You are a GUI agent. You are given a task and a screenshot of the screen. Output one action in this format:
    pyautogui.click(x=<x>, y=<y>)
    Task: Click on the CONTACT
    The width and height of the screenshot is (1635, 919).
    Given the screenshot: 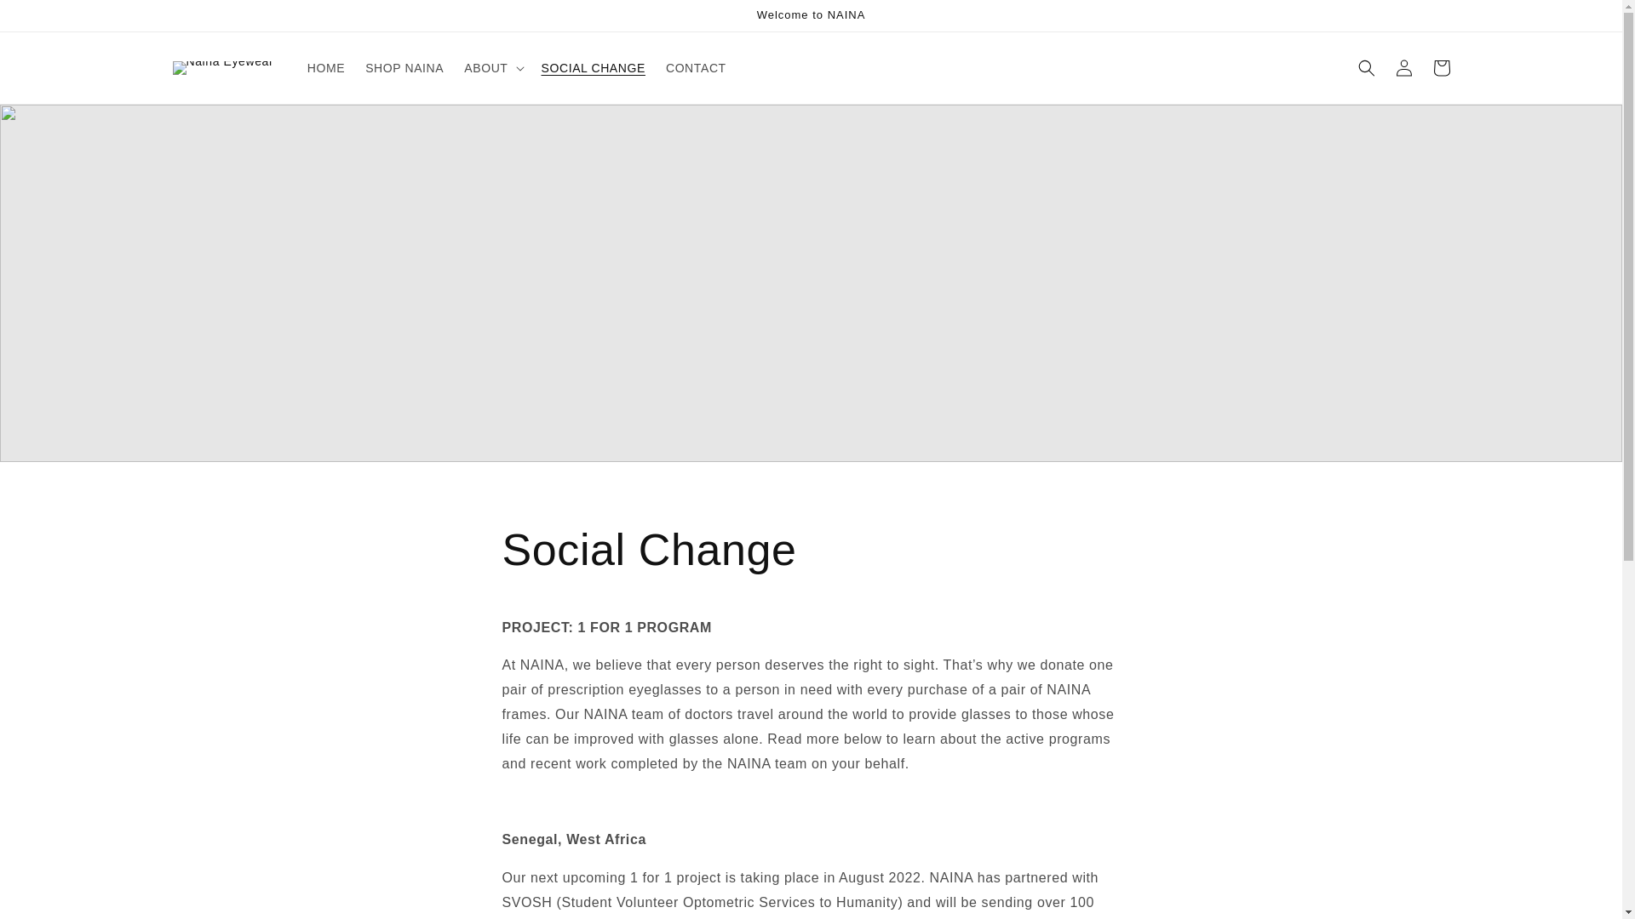 What is the action you would take?
    pyautogui.click(x=696, y=68)
    